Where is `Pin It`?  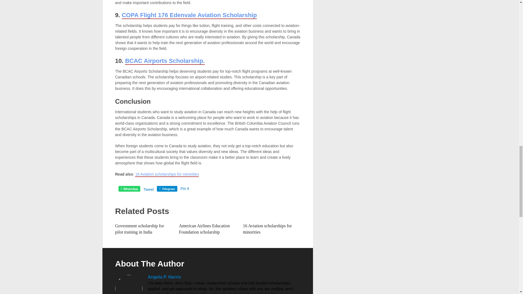
Pin It is located at coordinates (185, 188).